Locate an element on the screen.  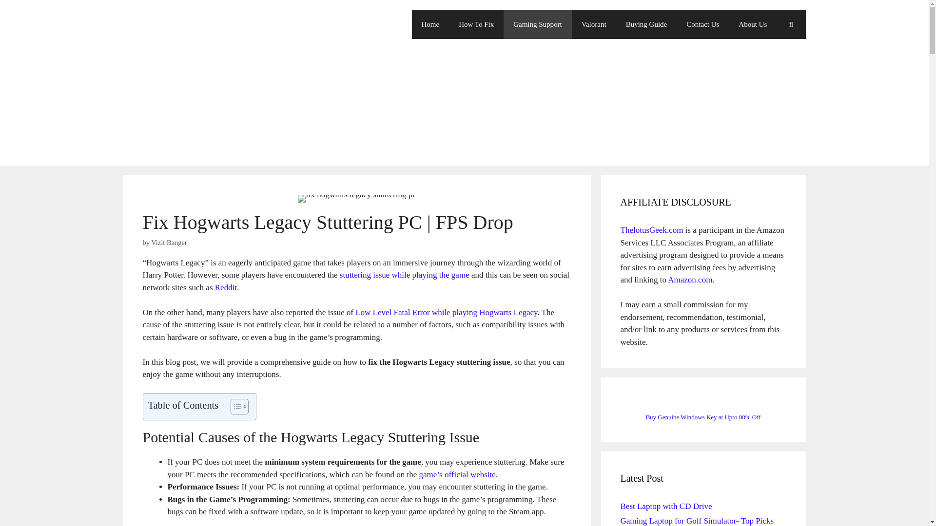
Low Level Fatal Error while playing Hogwarts Legacy is located at coordinates (447, 312).